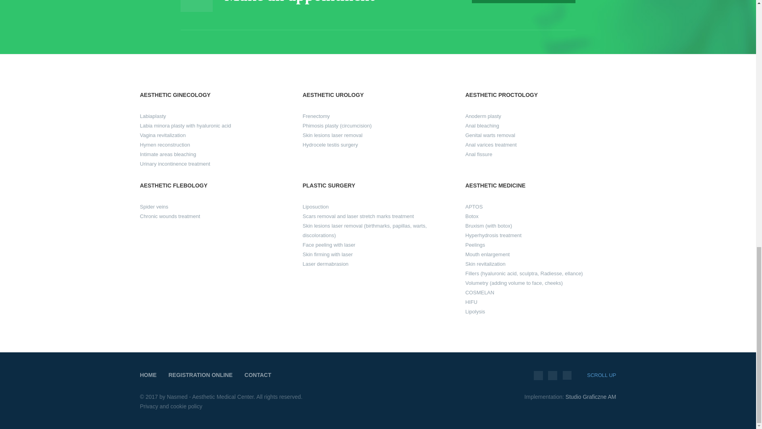 Image resolution: width=762 pixels, height=429 pixels. Describe the element at coordinates (482, 126) in the screenshot. I see `Anal bleaching` at that location.